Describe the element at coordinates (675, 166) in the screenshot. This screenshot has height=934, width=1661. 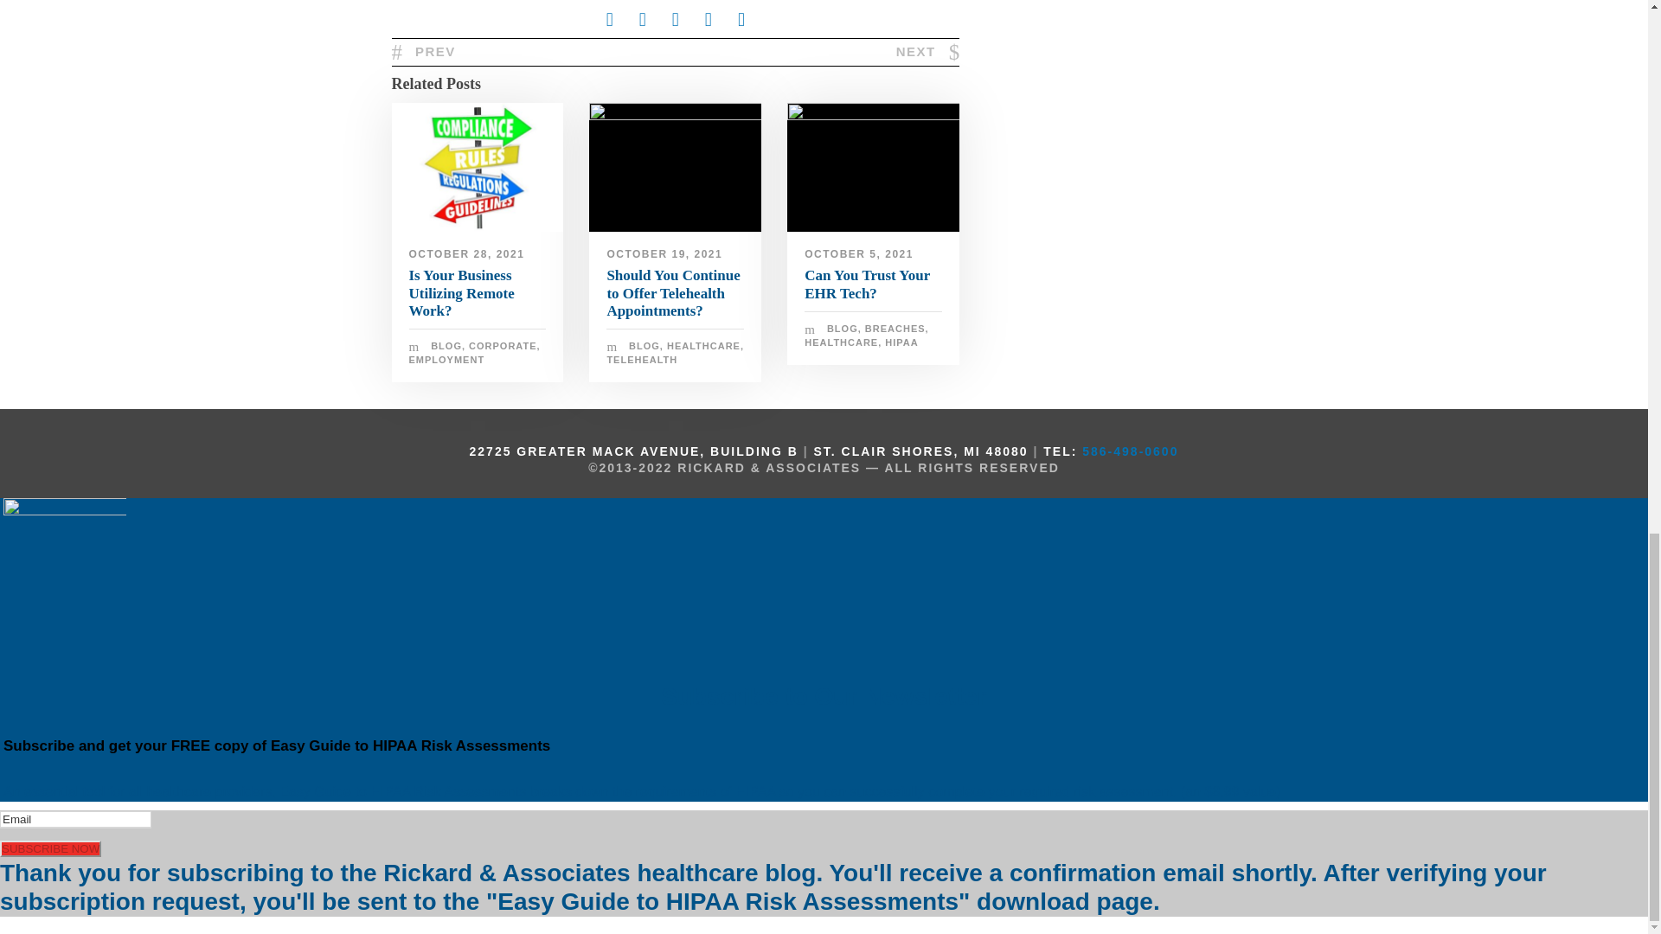
I see `telemedicine` at that location.